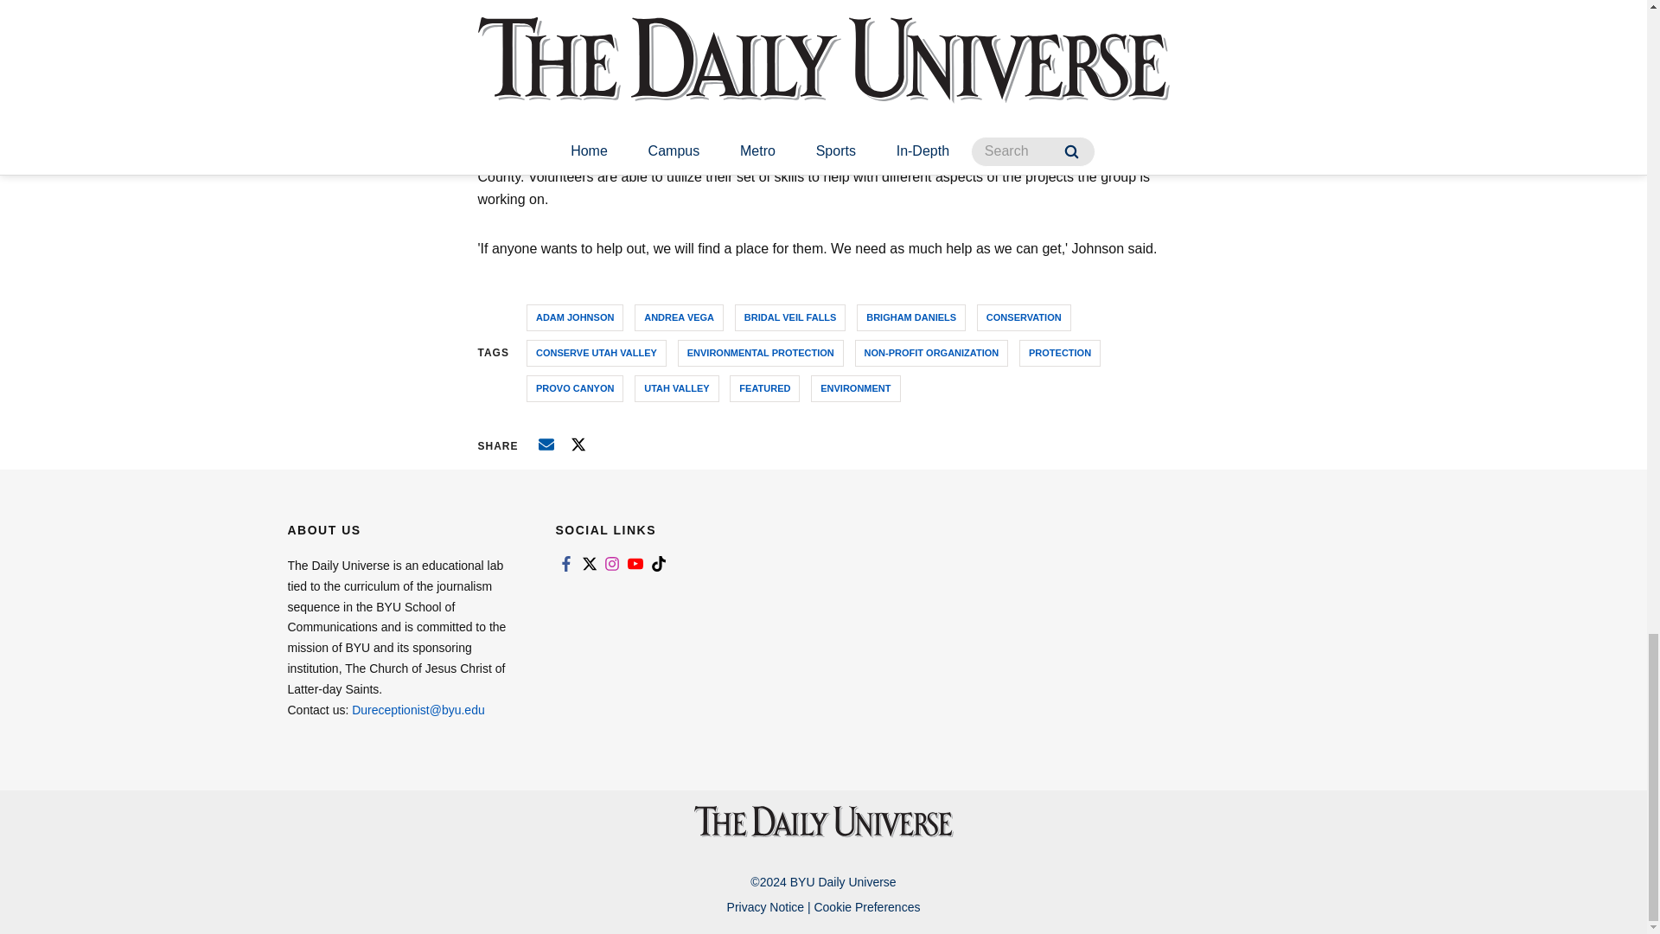 The image size is (1660, 934). What do you see at coordinates (932, 353) in the screenshot?
I see `NON-PROFIT ORGANIZATION` at bounding box center [932, 353].